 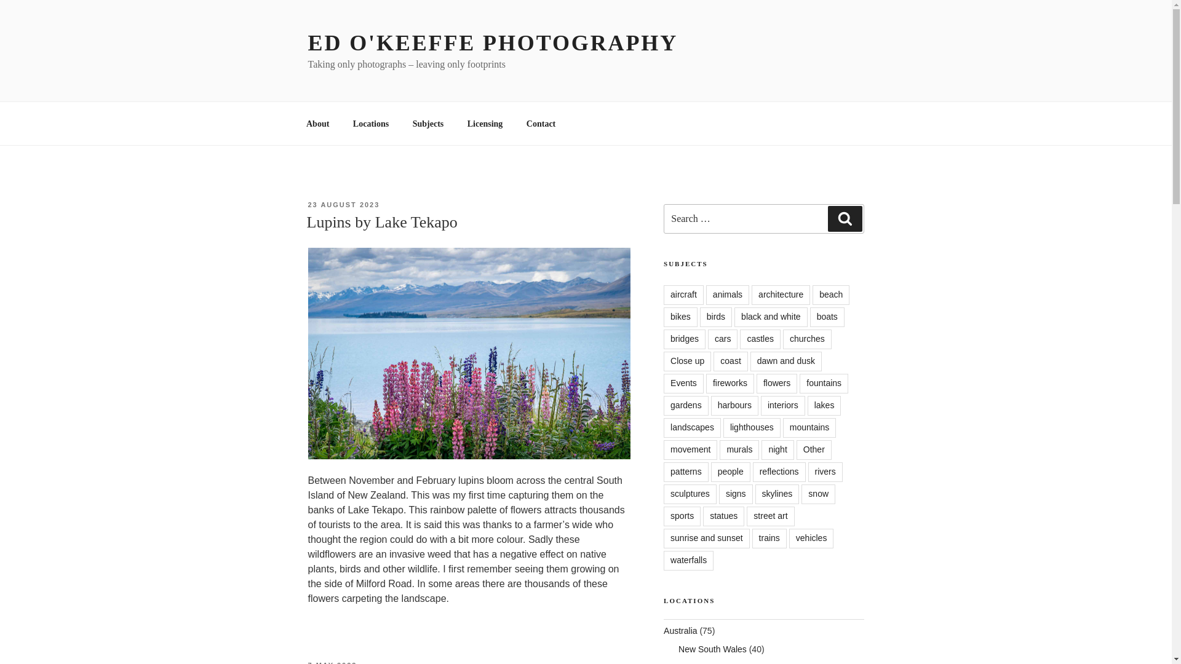 What do you see at coordinates (760, 339) in the screenshot?
I see `castles` at bounding box center [760, 339].